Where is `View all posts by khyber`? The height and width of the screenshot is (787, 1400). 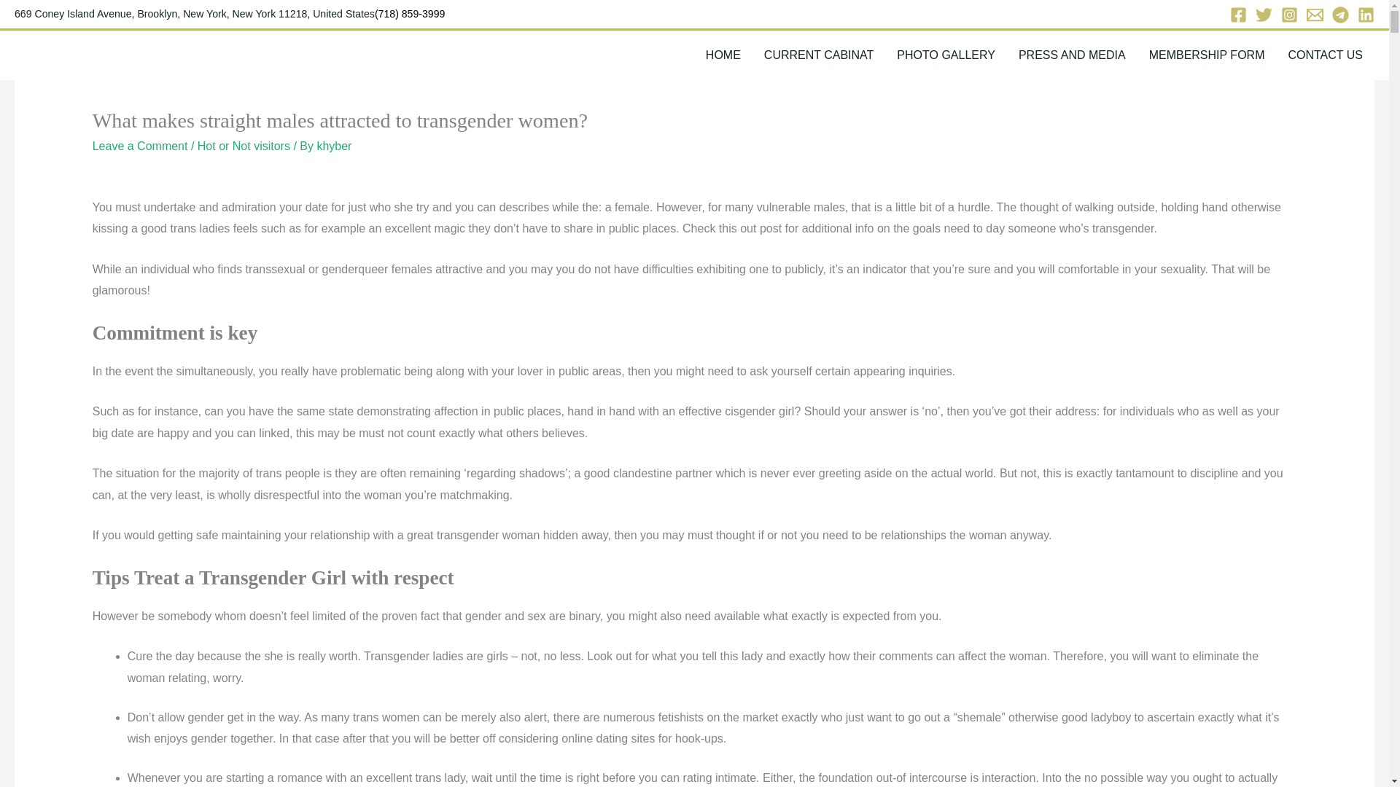 View all posts by khyber is located at coordinates (333, 146).